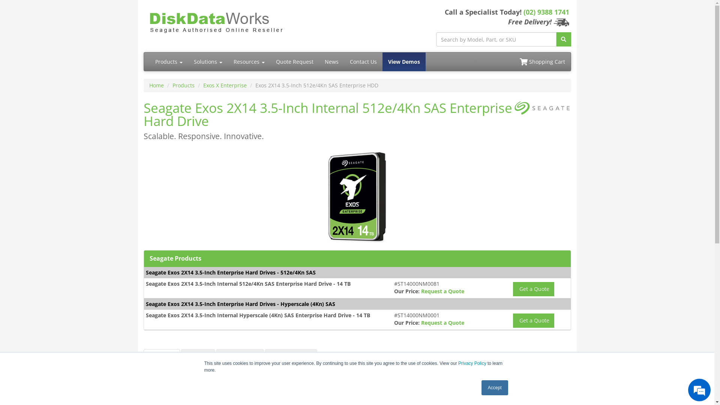 The image size is (720, 405). Describe the element at coordinates (495, 388) in the screenshot. I see `Accept` at that location.